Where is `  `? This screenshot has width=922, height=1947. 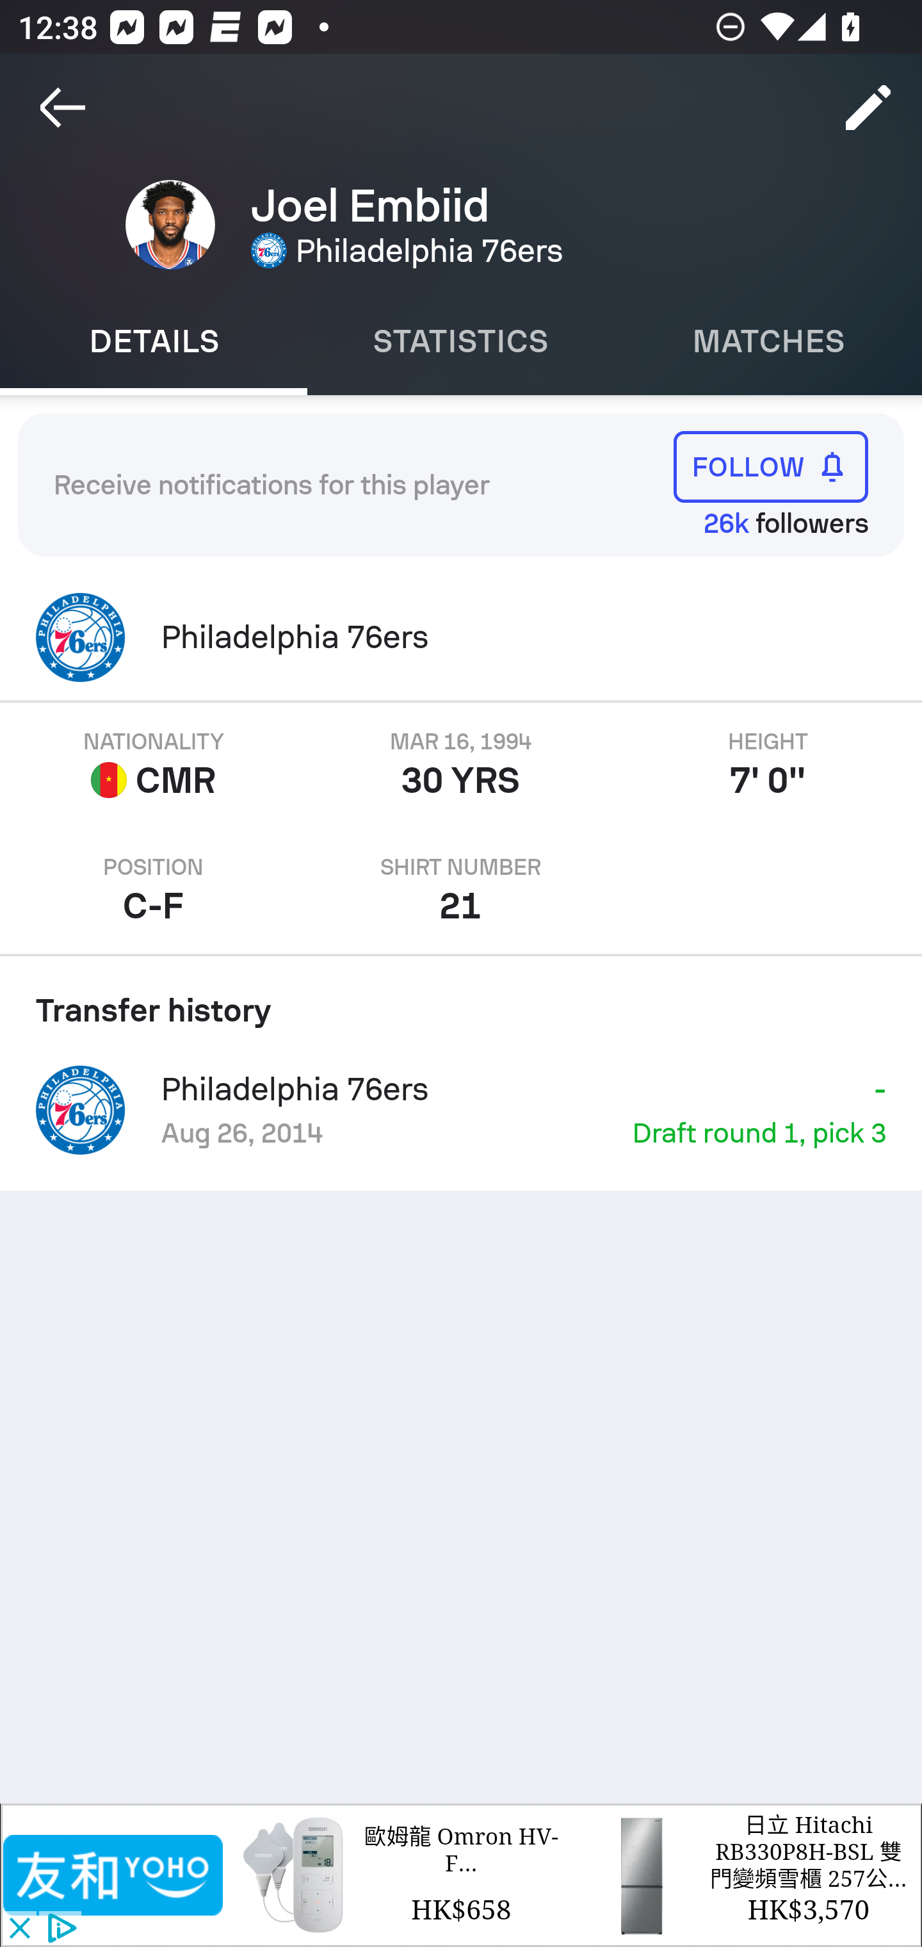    is located at coordinates (114, 1875).